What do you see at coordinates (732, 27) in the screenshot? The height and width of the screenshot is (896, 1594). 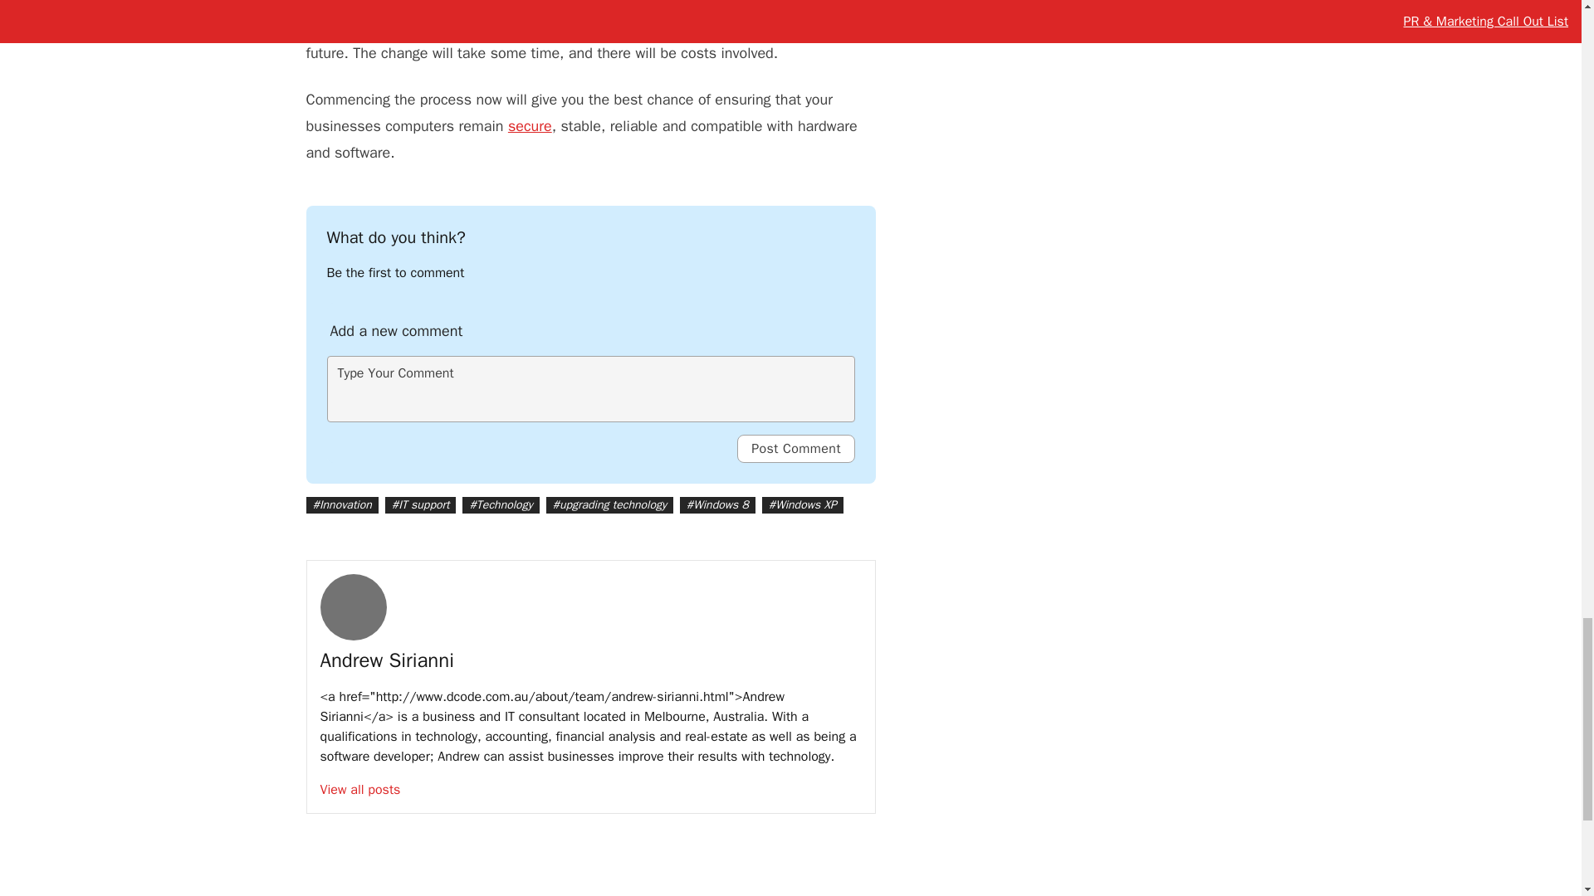 I see `Windows 8` at bounding box center [732, 27].